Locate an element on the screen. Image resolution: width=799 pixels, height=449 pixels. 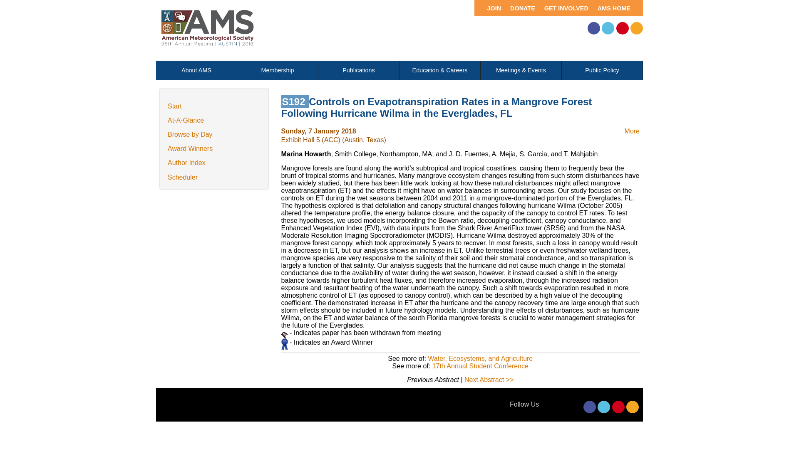
Browse by Day is located at coordinates (190, 134).